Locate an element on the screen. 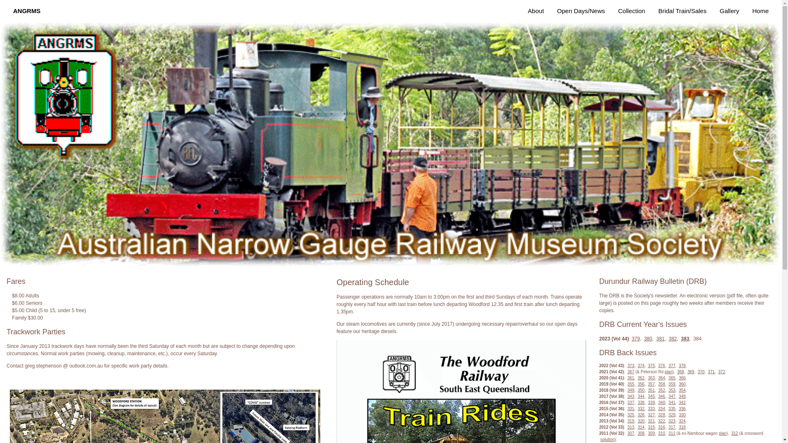 Image resolution: width=788 pixels, height=443 pixels. About is located at coordinates (536, 11).